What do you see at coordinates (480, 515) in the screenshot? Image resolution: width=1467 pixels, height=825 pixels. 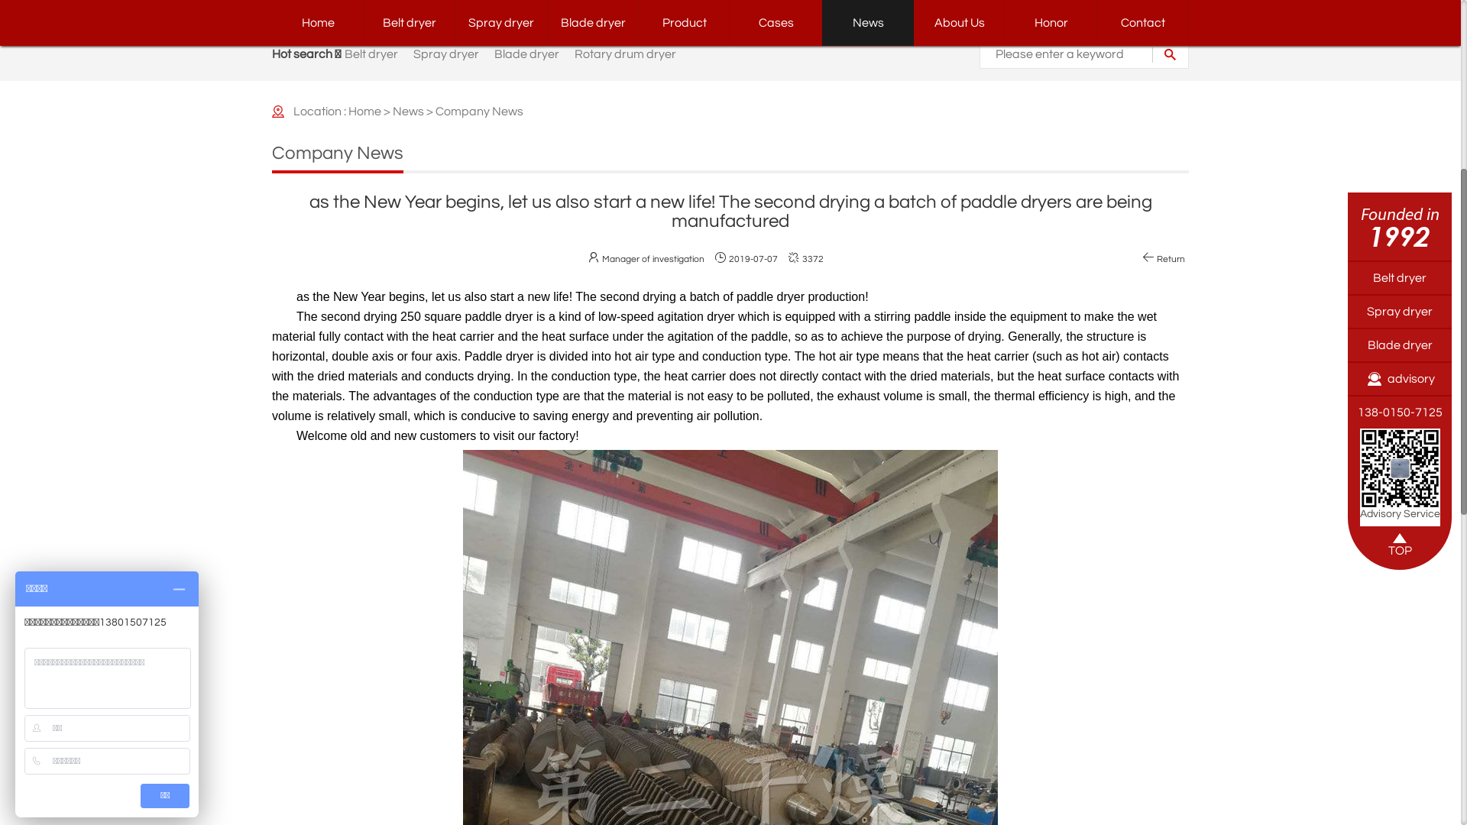 I see `Company News` at bounding box center [480, 515].